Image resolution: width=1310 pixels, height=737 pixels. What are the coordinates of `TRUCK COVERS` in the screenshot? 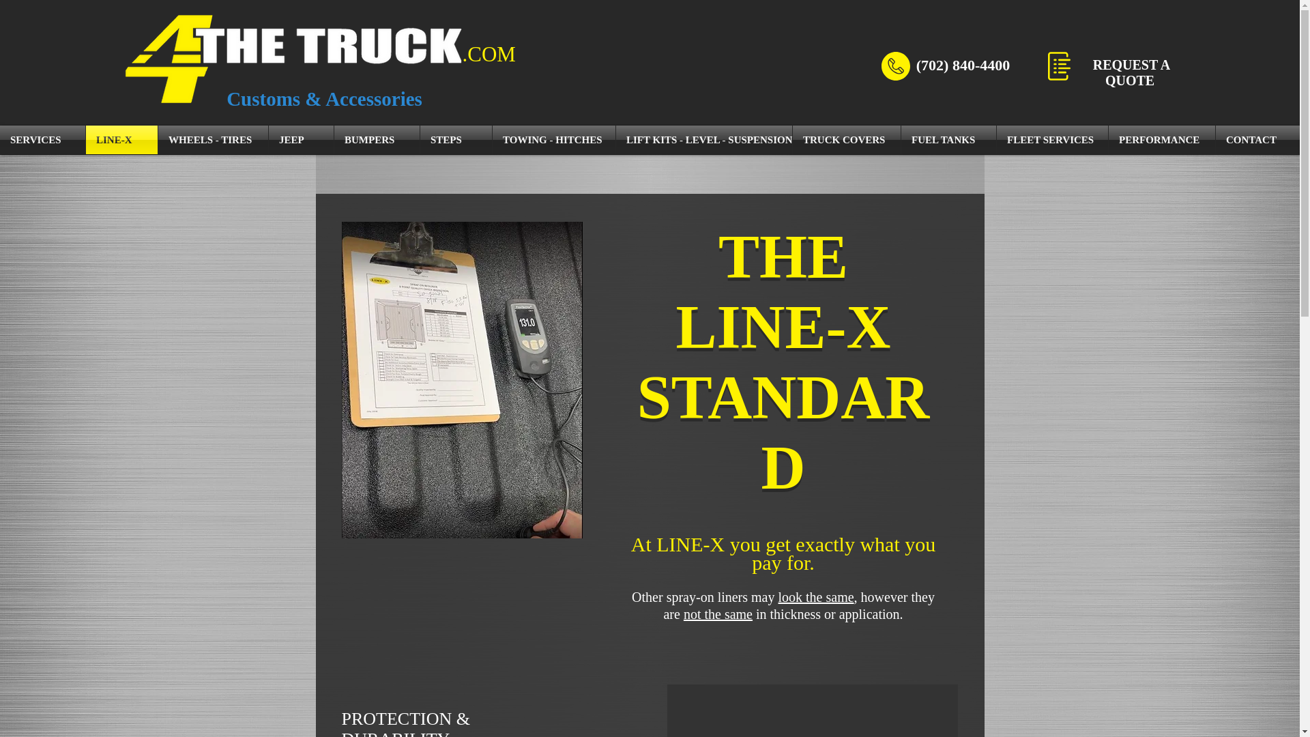 It's located at (846, 139).